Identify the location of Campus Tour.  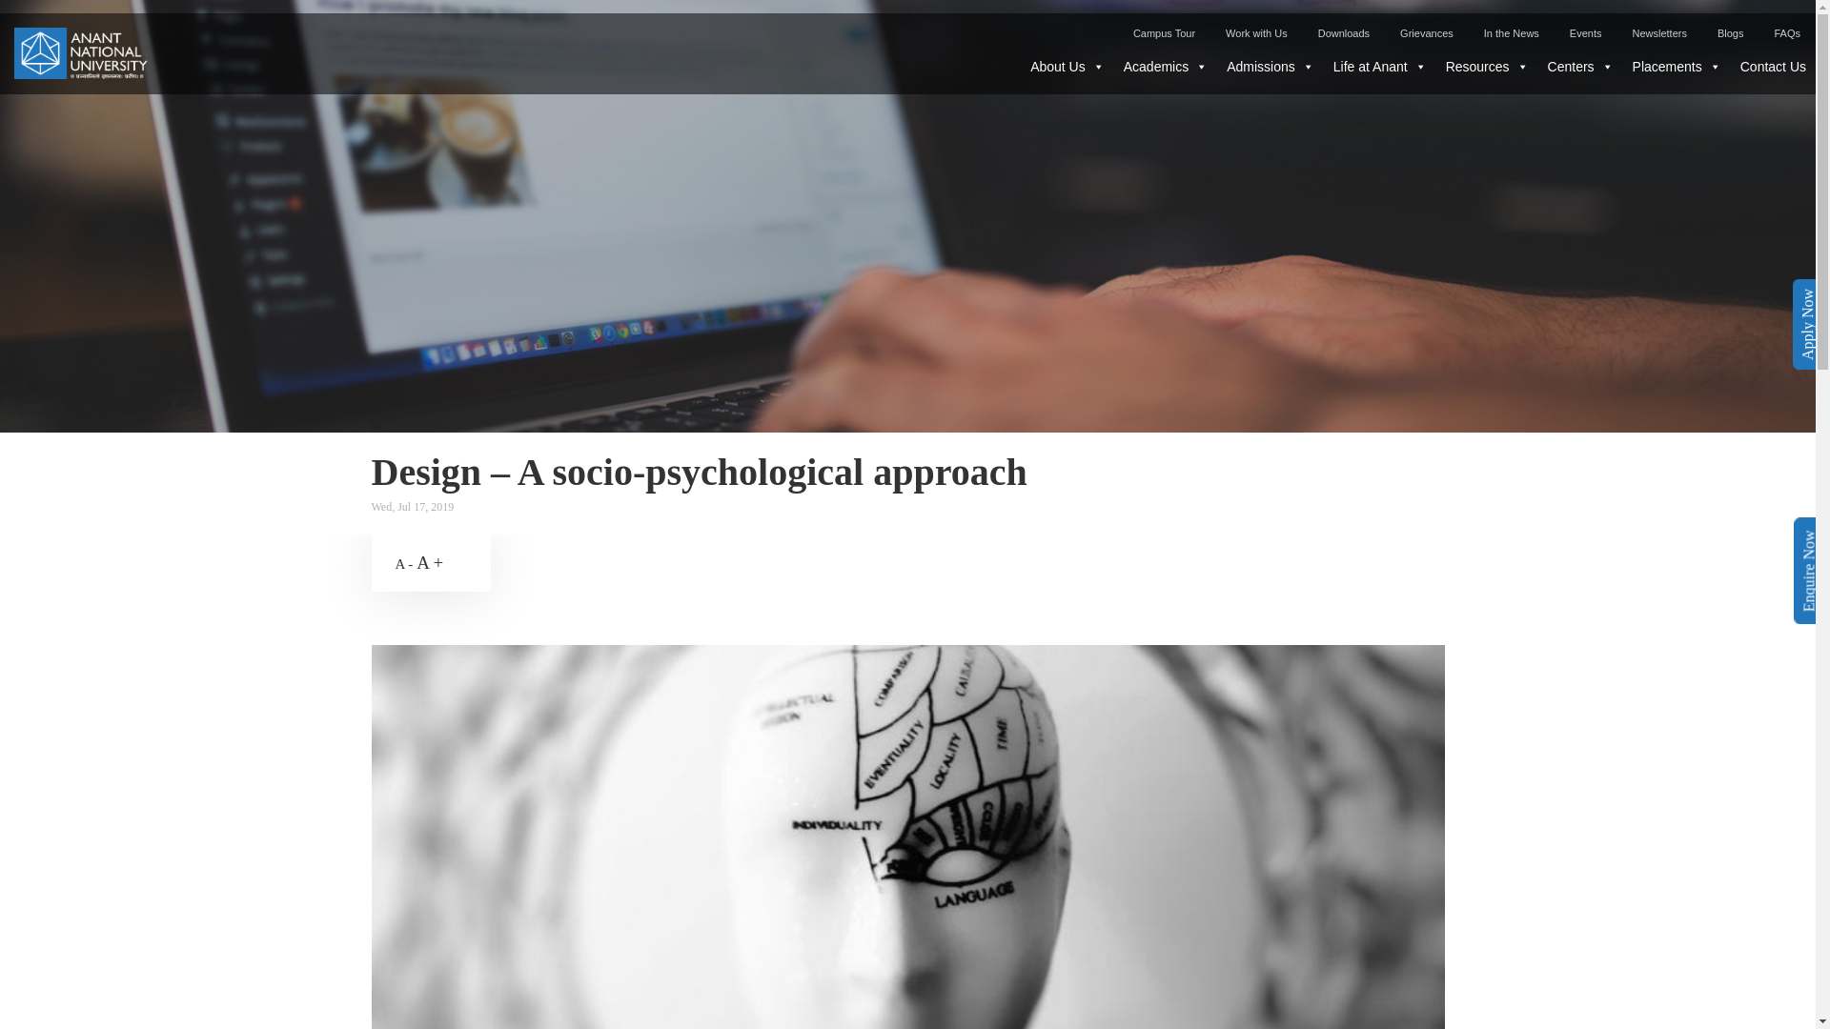
(1164, 28).